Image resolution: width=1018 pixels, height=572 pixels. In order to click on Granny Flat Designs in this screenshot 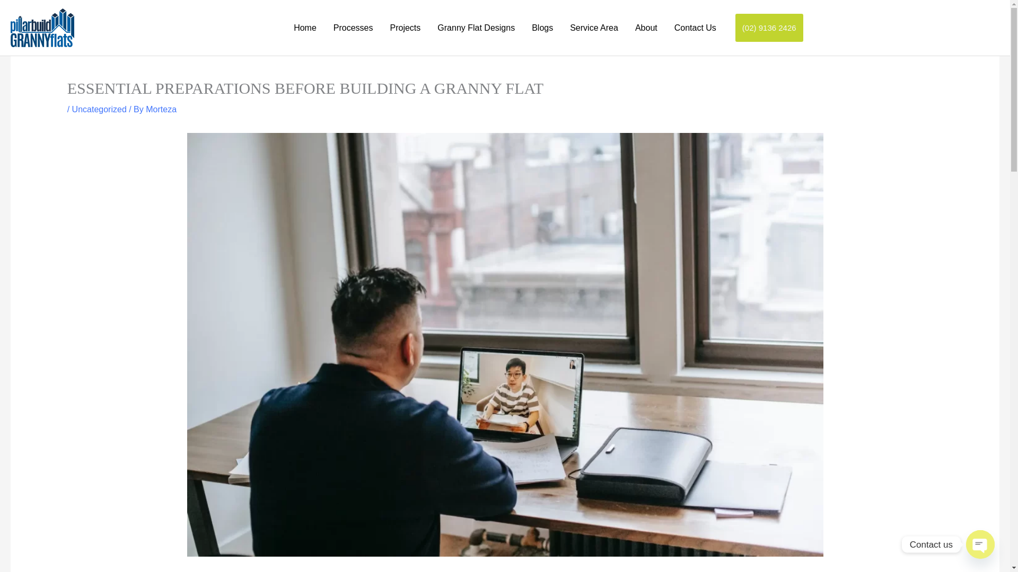, I will do `click(476, 28)`.